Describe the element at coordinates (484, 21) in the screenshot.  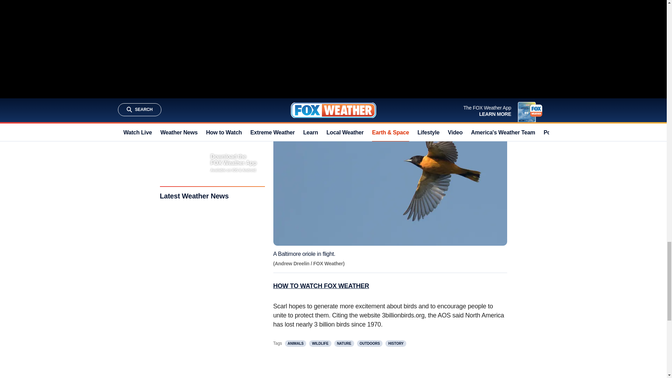
I see `Alaska` at that location.